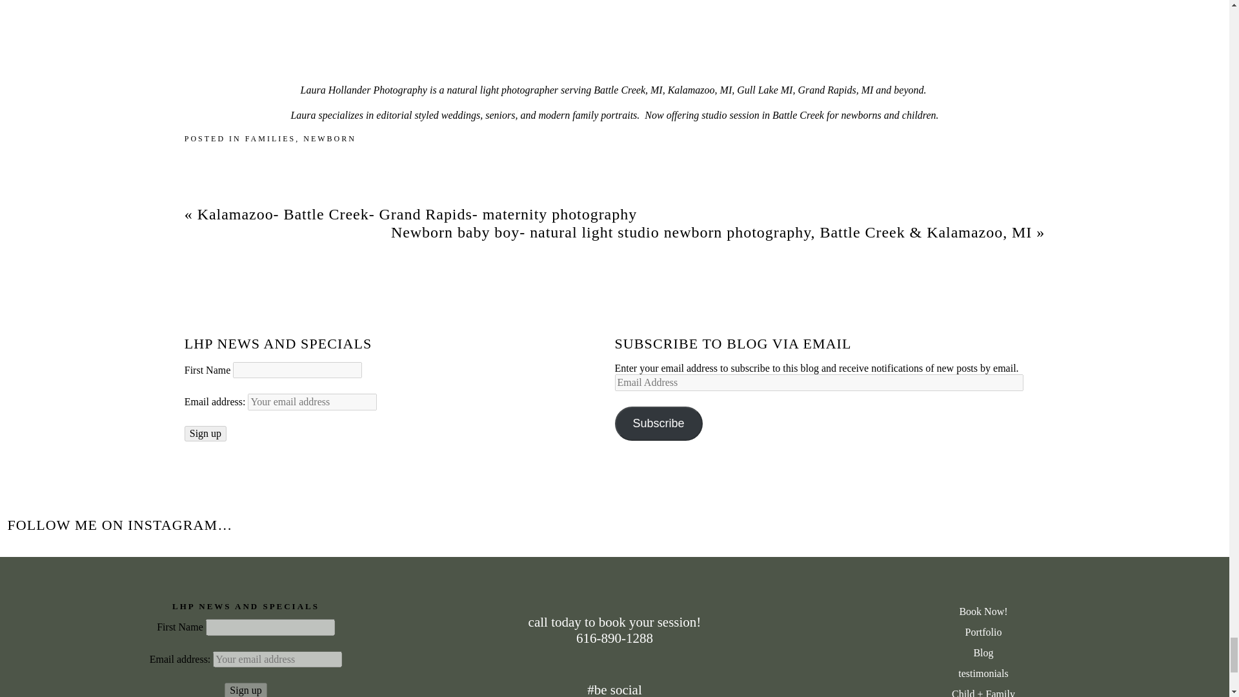 This screenshot has width=1239, height=697. Describe the element at coordinates (417, 214) in the screenshot. I see `Kalamazoo- Battle Creek- Grand Rapids- maternity photography` at that location.